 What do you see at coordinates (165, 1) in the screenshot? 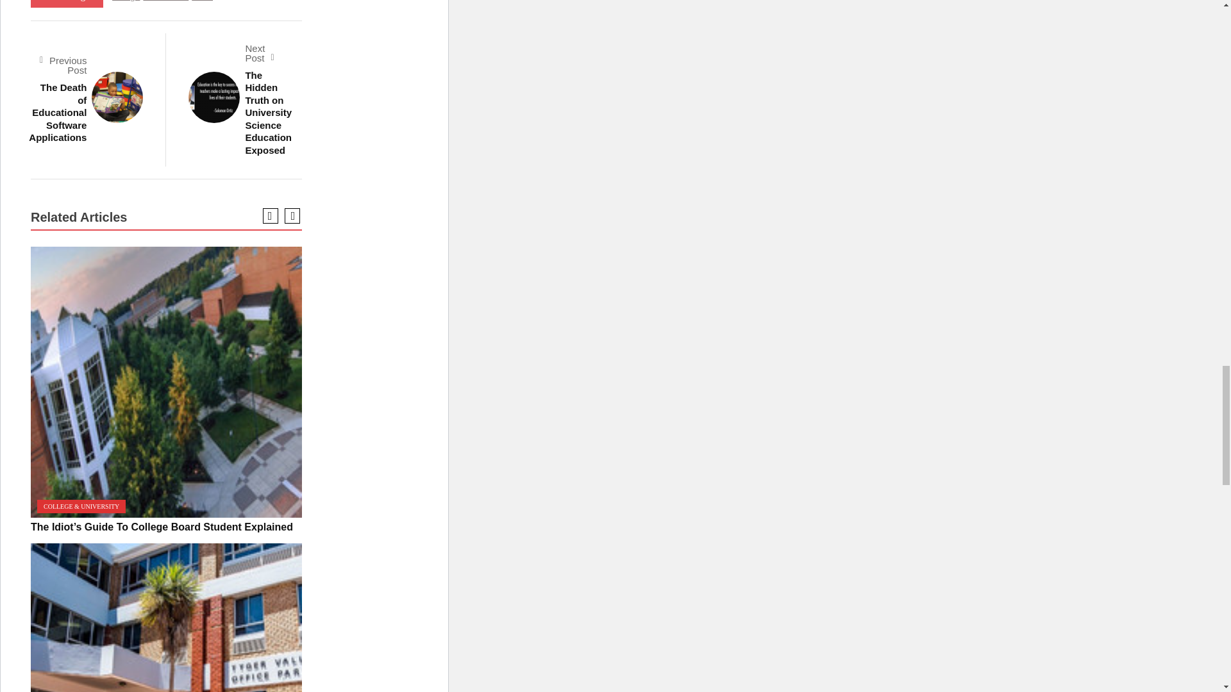
I see `educational` at bounding box center [165, 1].